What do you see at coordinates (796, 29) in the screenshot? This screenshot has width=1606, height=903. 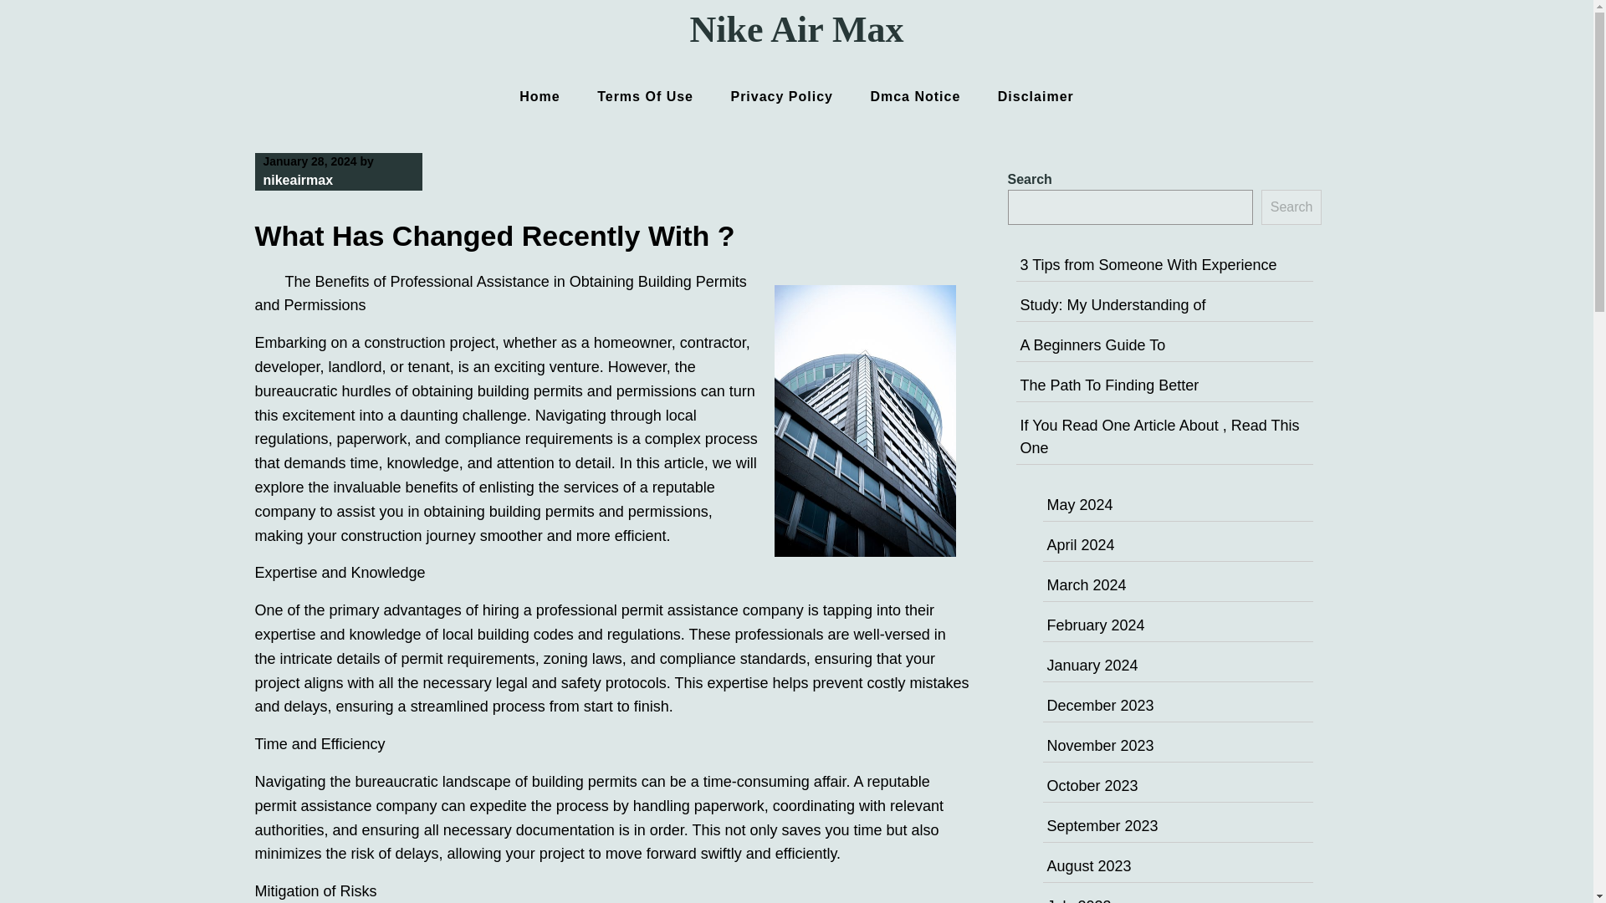 I see `Nike Air Max` at bounding box center [796, 29].